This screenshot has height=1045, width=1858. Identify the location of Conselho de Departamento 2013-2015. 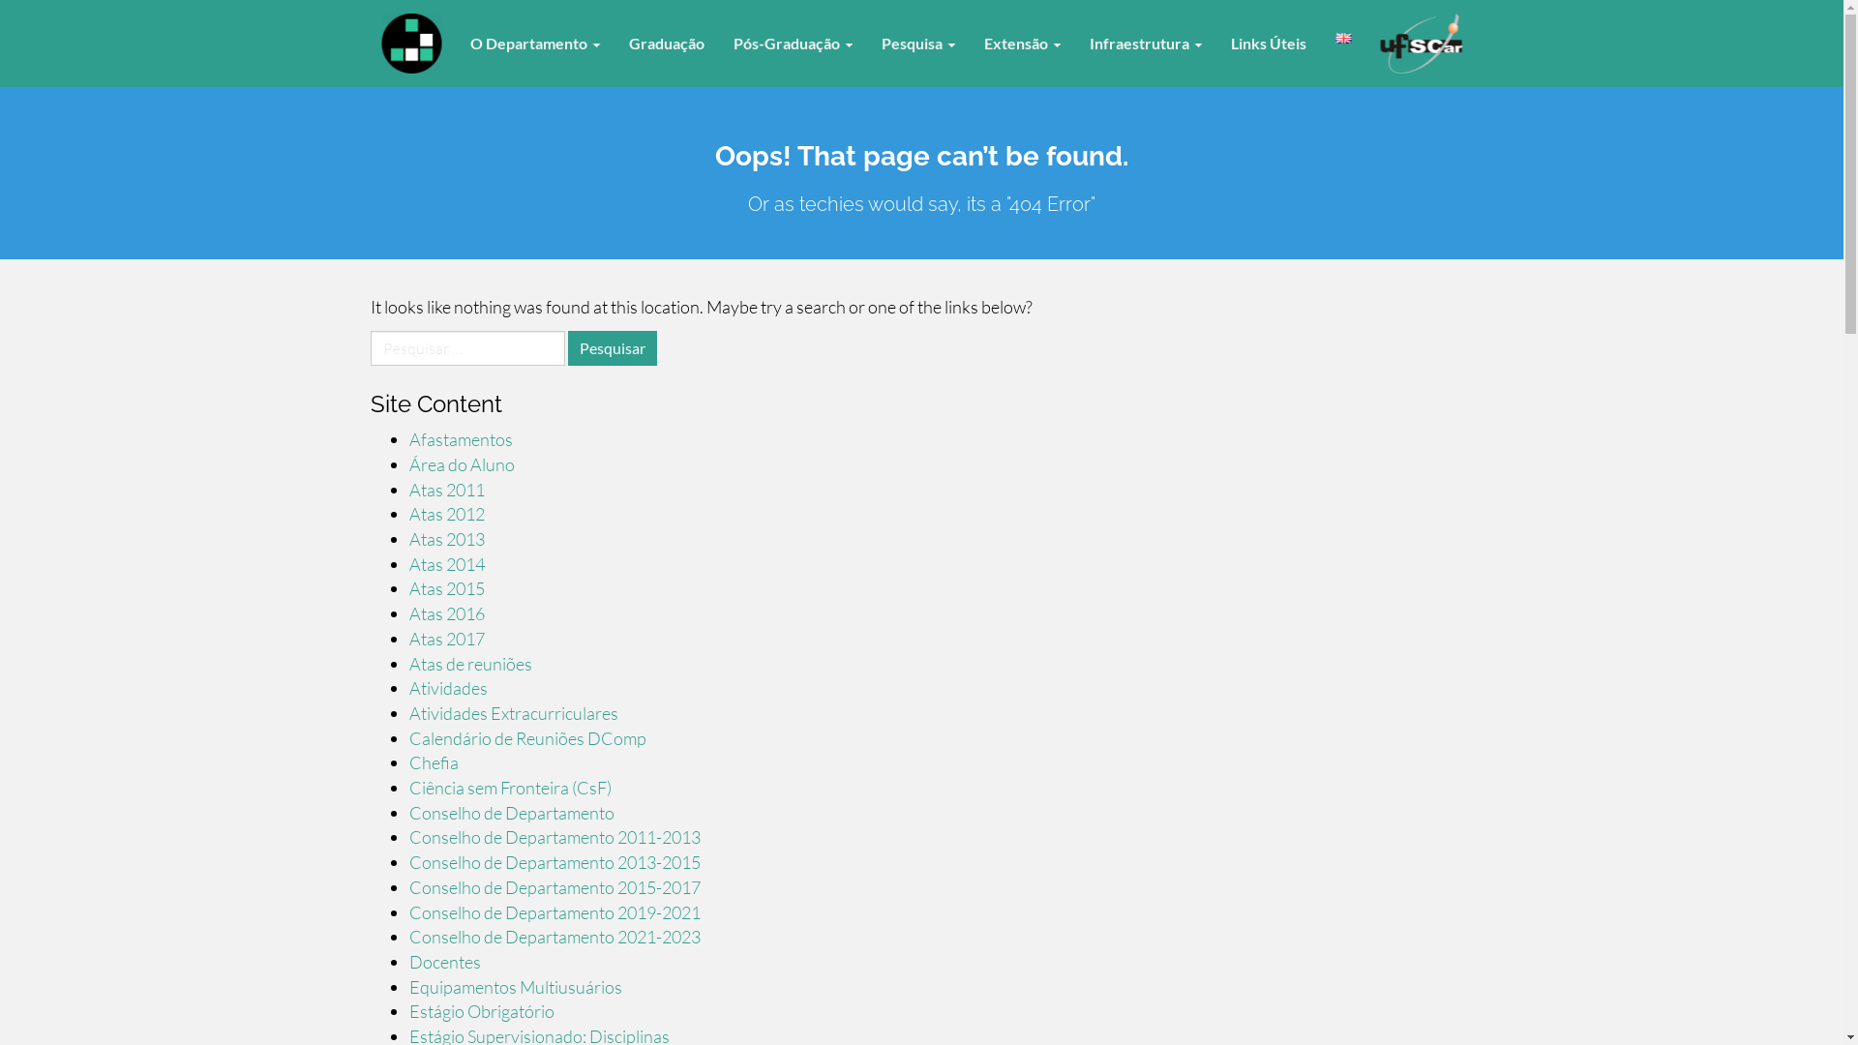
(554, 862).